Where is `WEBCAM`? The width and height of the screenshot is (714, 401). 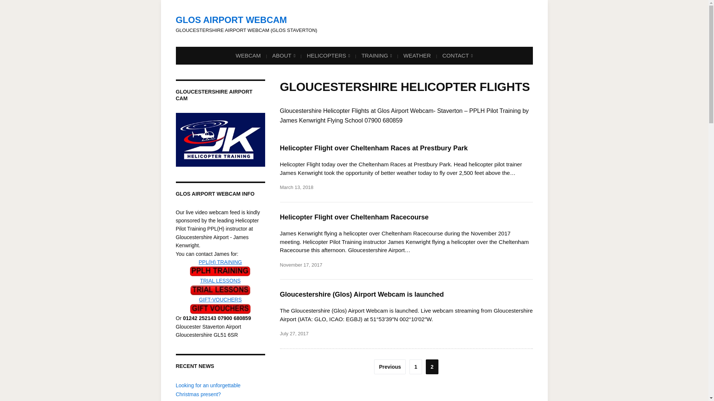
WEBCAM is located at coordinates (248, 55).